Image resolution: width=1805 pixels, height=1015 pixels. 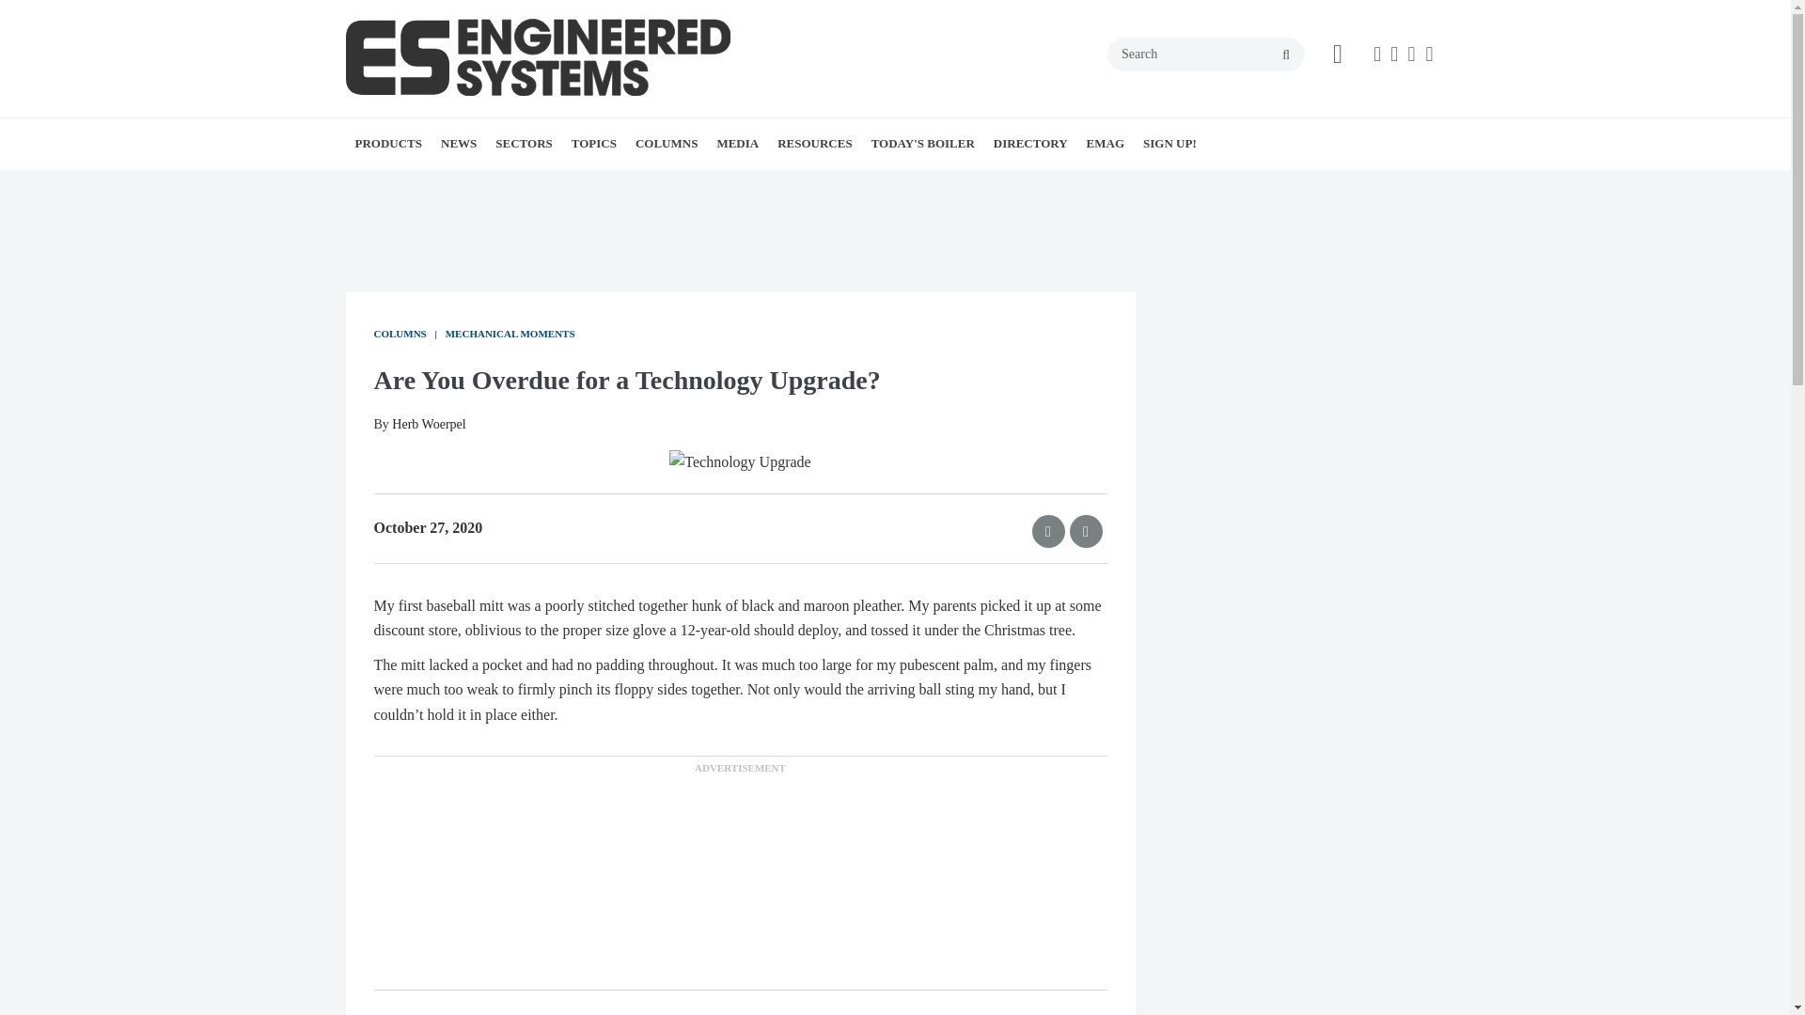 What do you see at coordinates (1411, 55) in the screenshot?
I see `linkedin` at bounding box center [1411, 55].